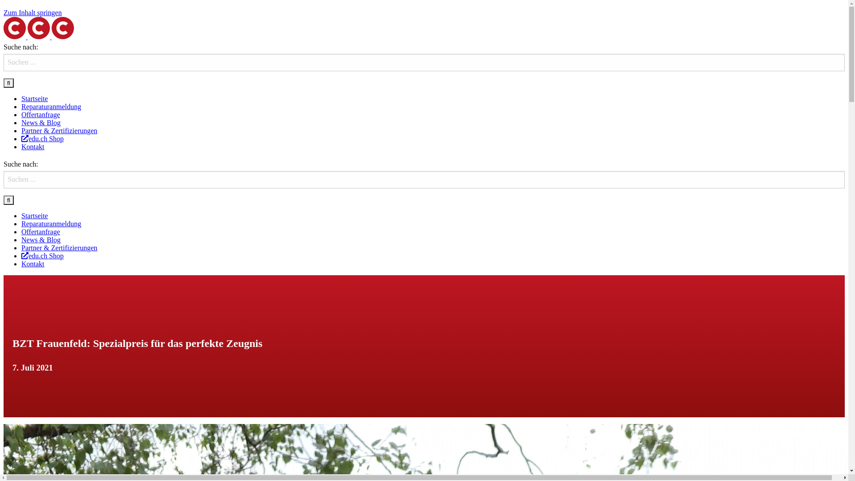  What do you see at coordinates (51, 107) in the screenshot?
I see `Reparaturanmeldung` at bounding box center [51, 107].